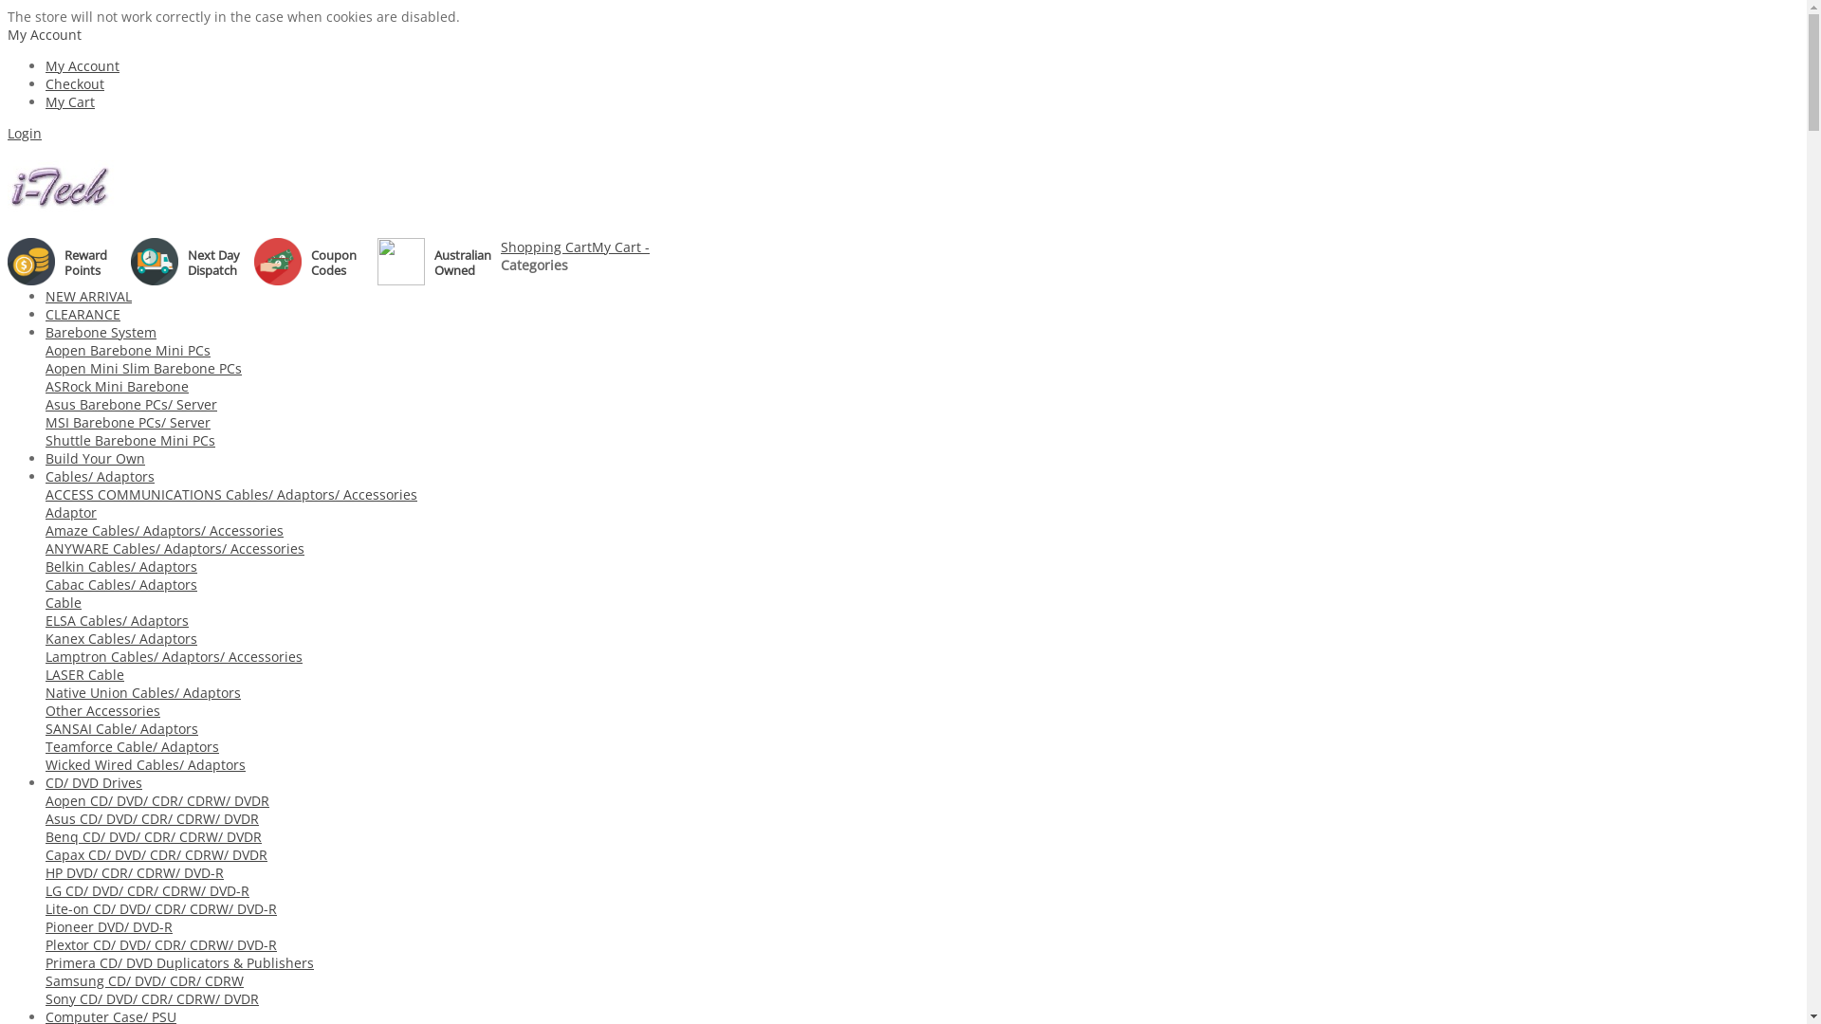  Describe the element at coordinates (101, 332) in the screenshot. I see `Barebone System` at that location.